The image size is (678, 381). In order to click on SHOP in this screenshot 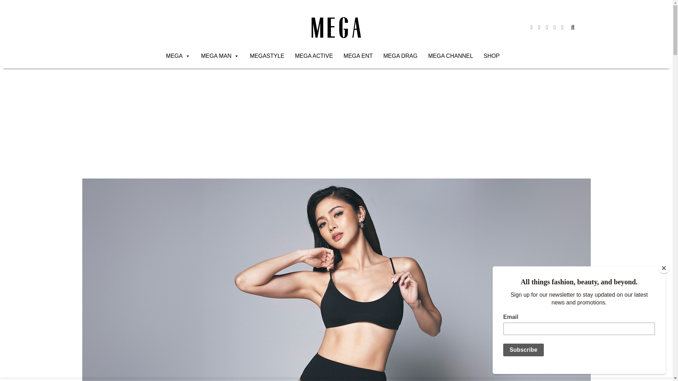, I will do `click(492, 56)`.